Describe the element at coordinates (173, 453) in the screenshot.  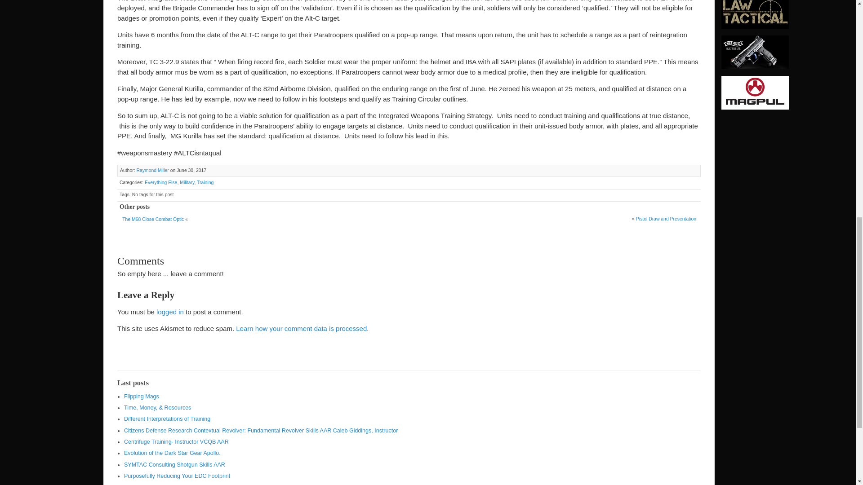
I see `Evolution of the Dark Star Gear Apollo. ` at that location.